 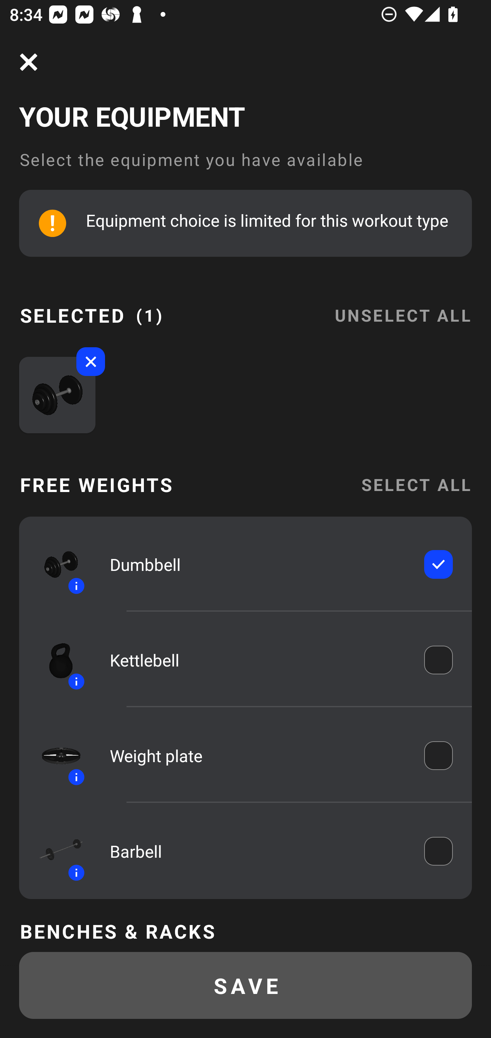 What do you see at coordinates (55, 852) in the screenshot?
I see `Equipment icon Information icon` at bounding box center [55, 852].